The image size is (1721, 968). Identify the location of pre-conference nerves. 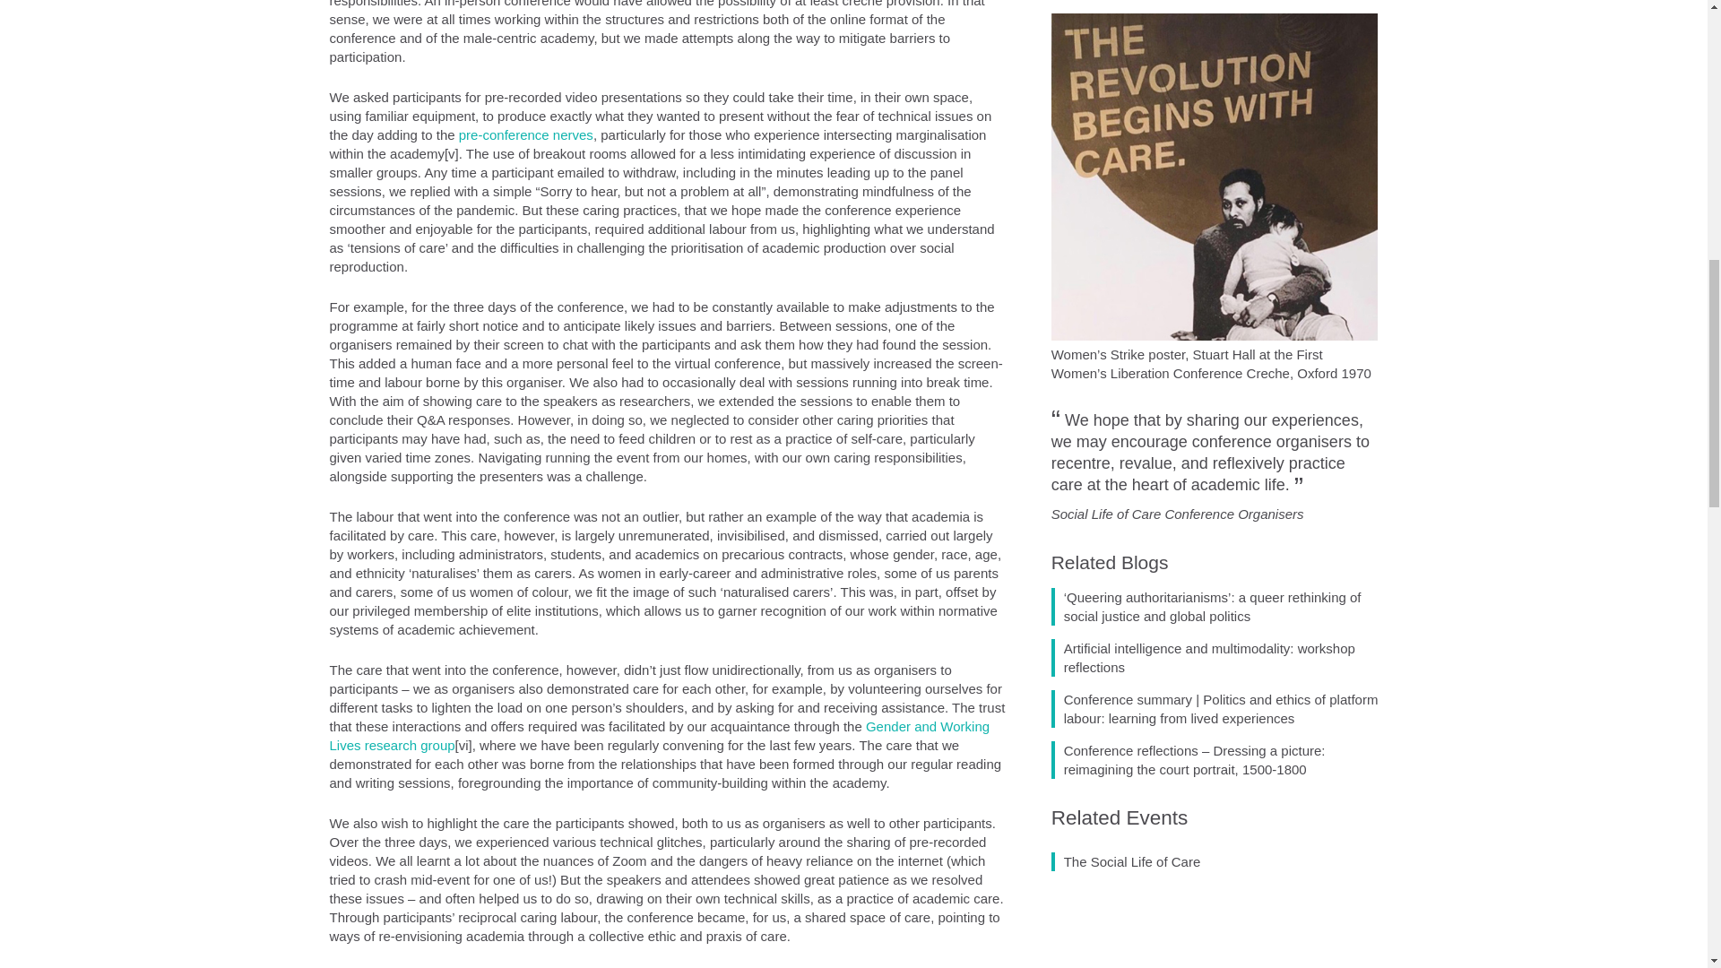
(526, 134).